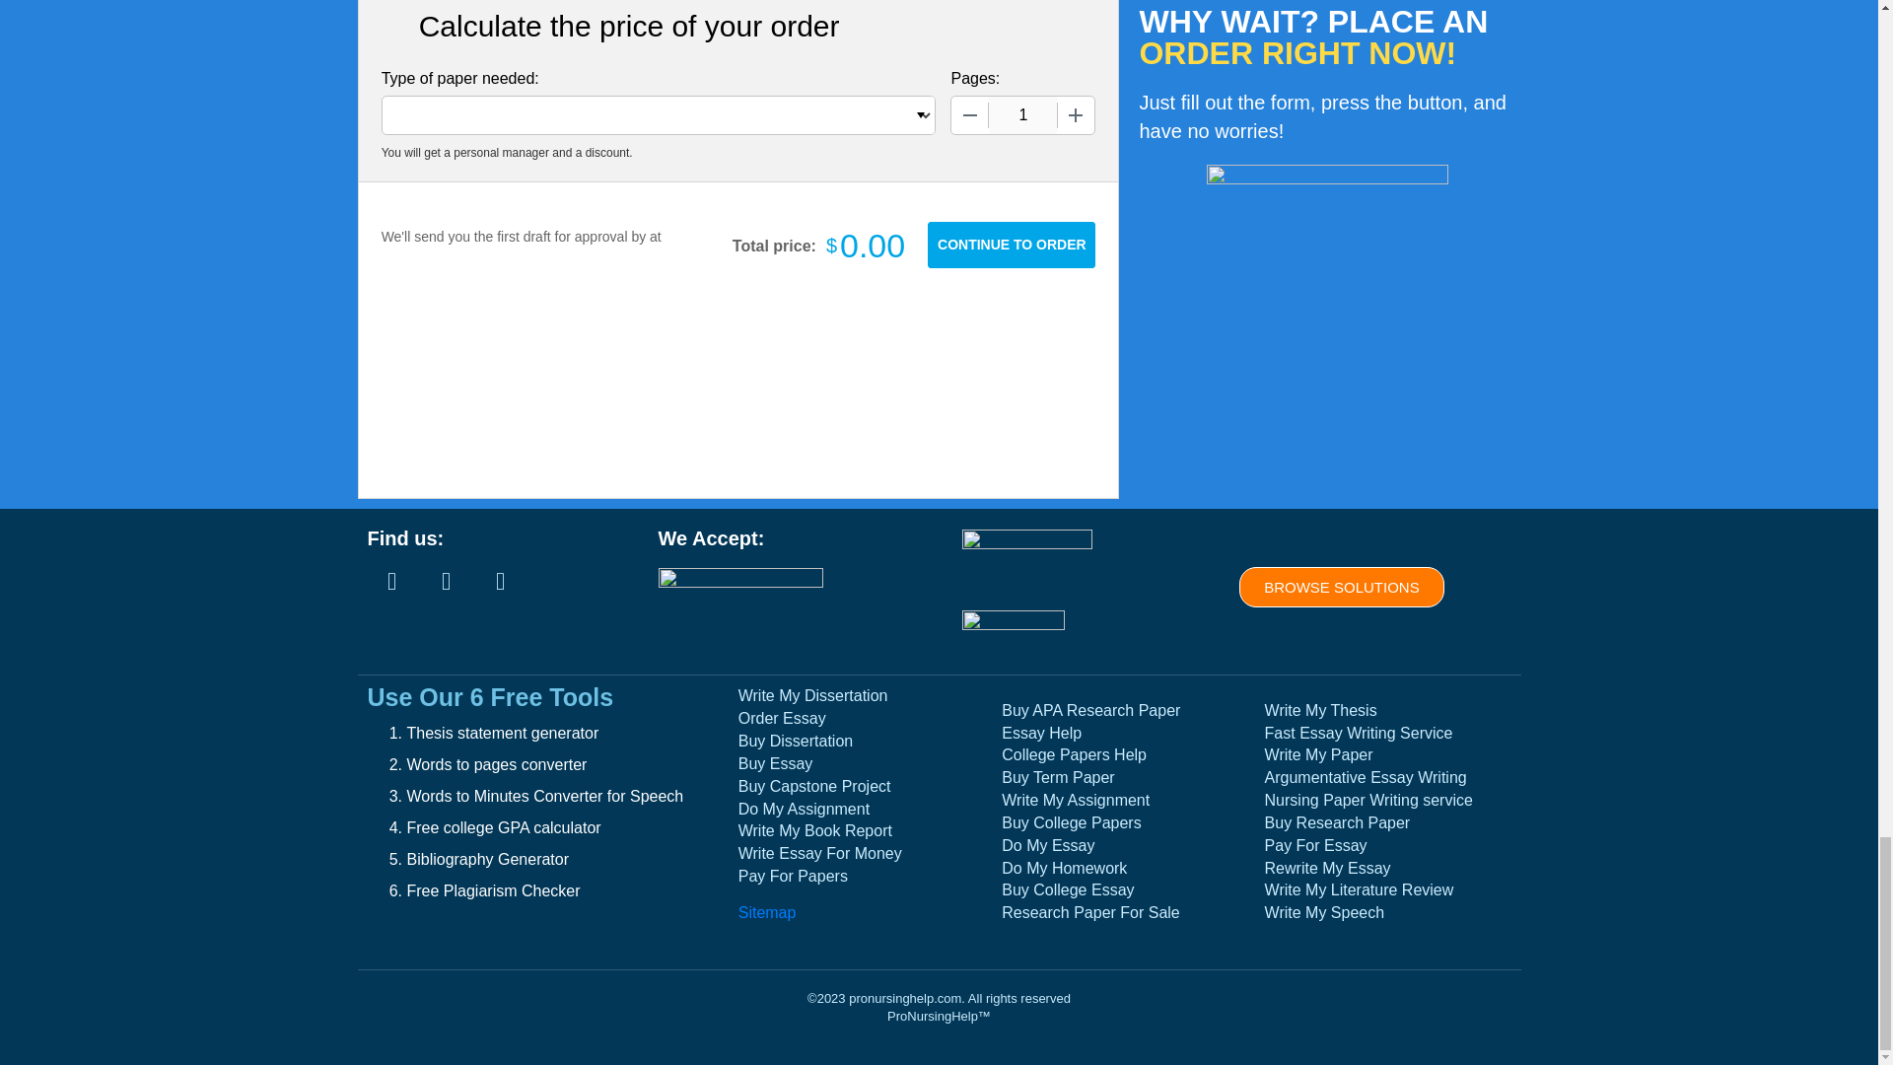  Describe the element at coordinates (970, 115) in the screenshot. I see `Decrease` at that location.